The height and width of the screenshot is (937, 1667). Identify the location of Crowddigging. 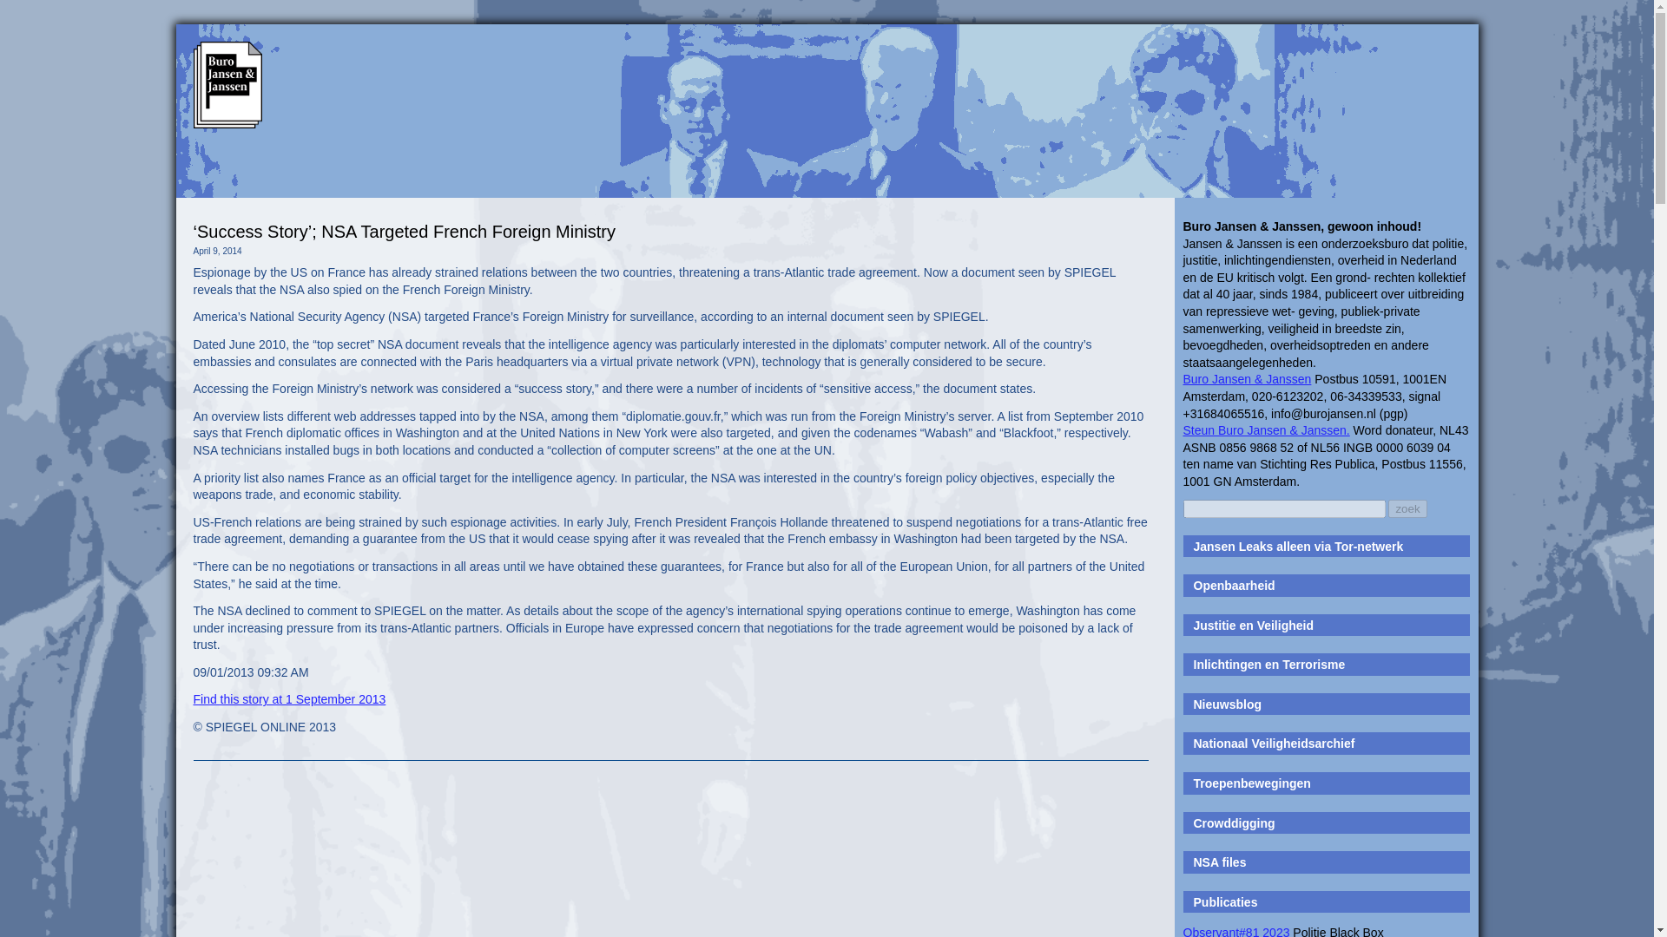
(1234, 822).